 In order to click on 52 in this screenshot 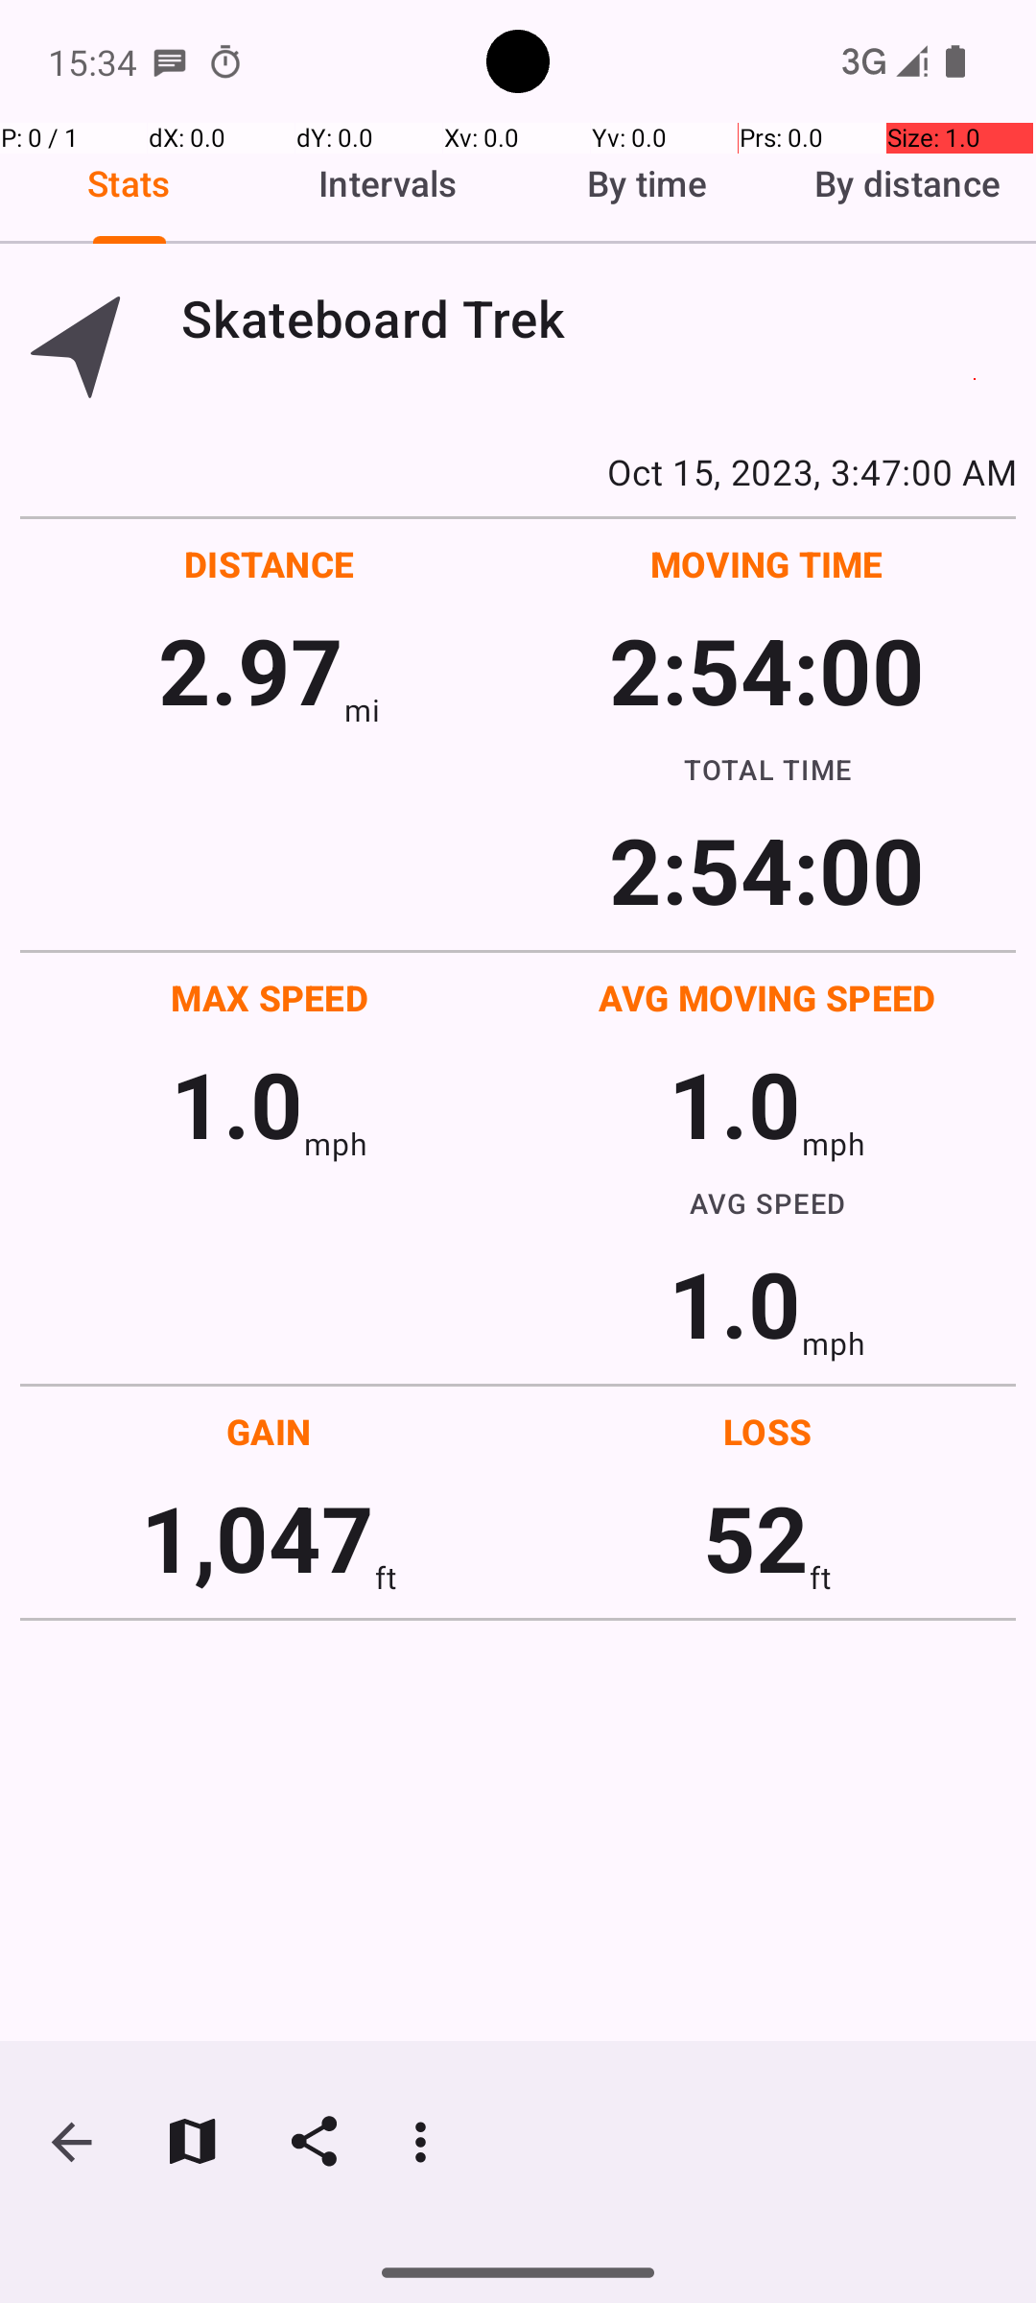, I will do `click(756, 1537)`.